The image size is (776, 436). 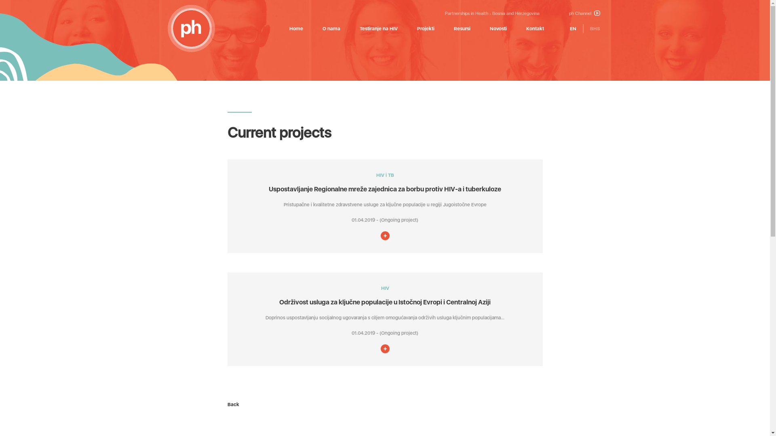 What do you see at coordinates (595, 28) in the screenshot?
I see `BHS` at bounding box center [595, 28].